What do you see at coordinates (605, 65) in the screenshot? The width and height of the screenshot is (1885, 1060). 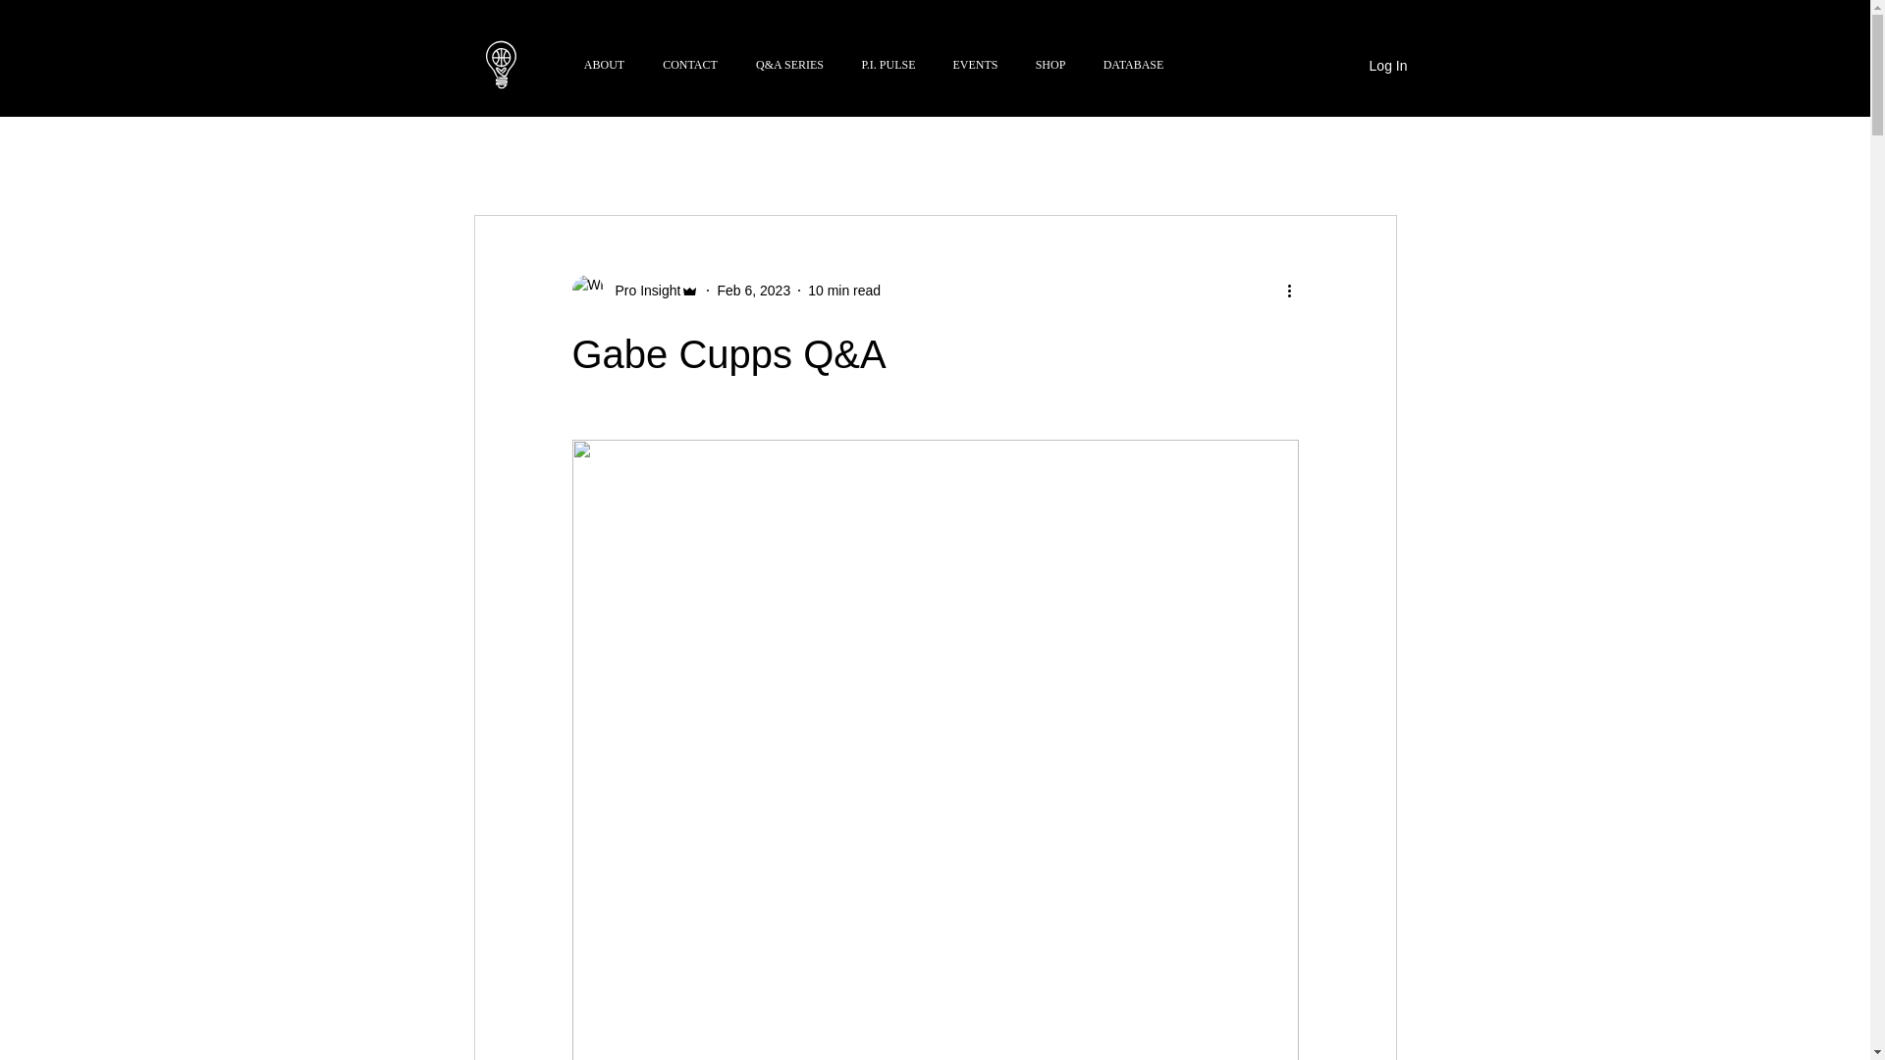 I see `ABOUT` at bounding box center [605, 65].